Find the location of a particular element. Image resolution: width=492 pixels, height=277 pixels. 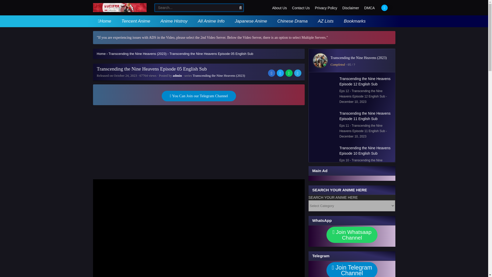

AZ Lists is located at coordinates (325, 21).